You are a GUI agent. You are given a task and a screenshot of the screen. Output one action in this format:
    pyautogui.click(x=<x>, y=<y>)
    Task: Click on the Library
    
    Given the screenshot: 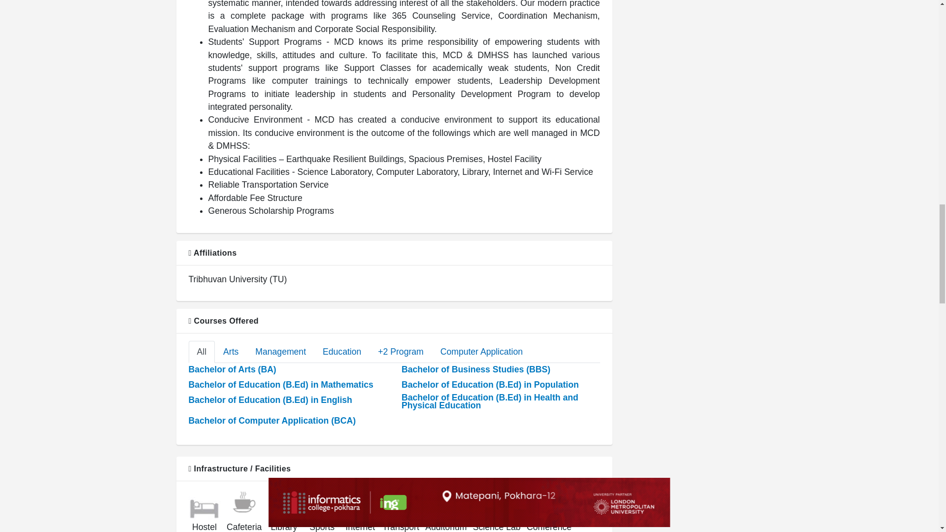 What is the action you would take?
    pyautogui.click(x=284, y=504)
    